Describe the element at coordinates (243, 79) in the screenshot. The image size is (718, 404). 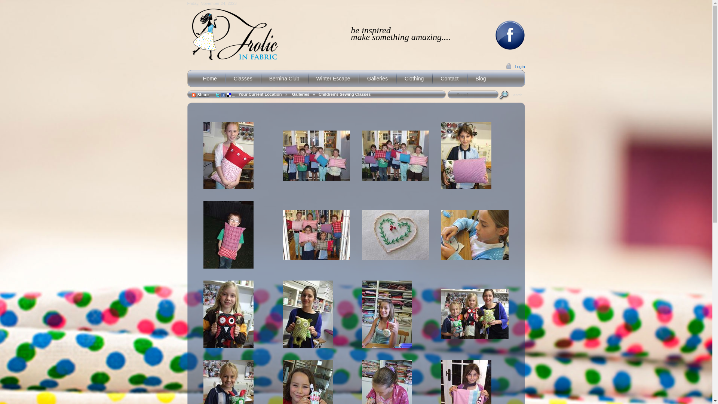
I see `Classes` at that location.